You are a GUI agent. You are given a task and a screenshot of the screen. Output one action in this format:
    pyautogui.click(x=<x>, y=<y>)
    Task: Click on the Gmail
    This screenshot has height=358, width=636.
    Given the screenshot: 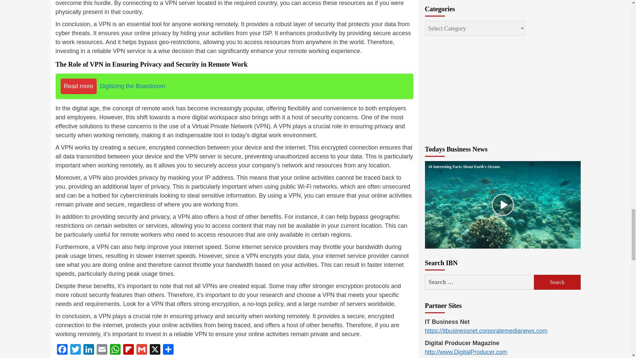 What is the action you would take?
    pyautogui.click(x=141, y=350)
    